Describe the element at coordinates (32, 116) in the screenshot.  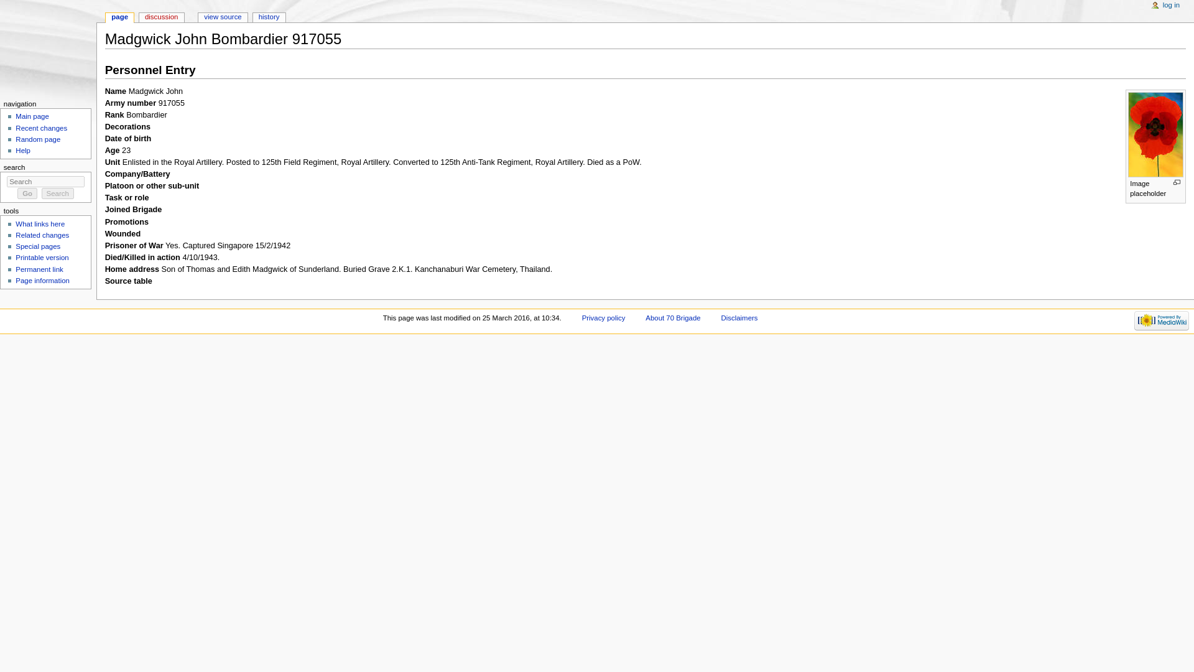
I see `Main page` at that location.